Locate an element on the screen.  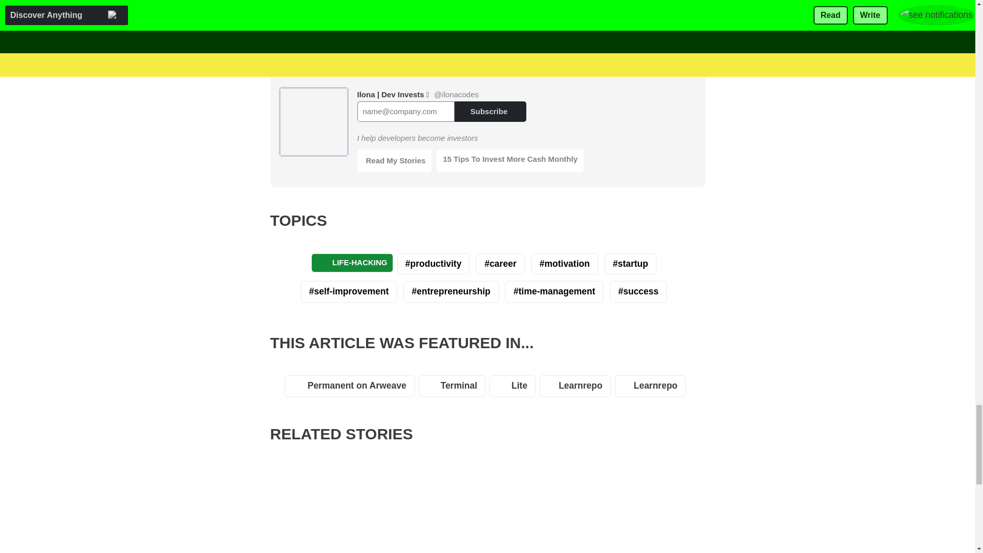
Permanent on Arweave is located at coordinates (352, 388).